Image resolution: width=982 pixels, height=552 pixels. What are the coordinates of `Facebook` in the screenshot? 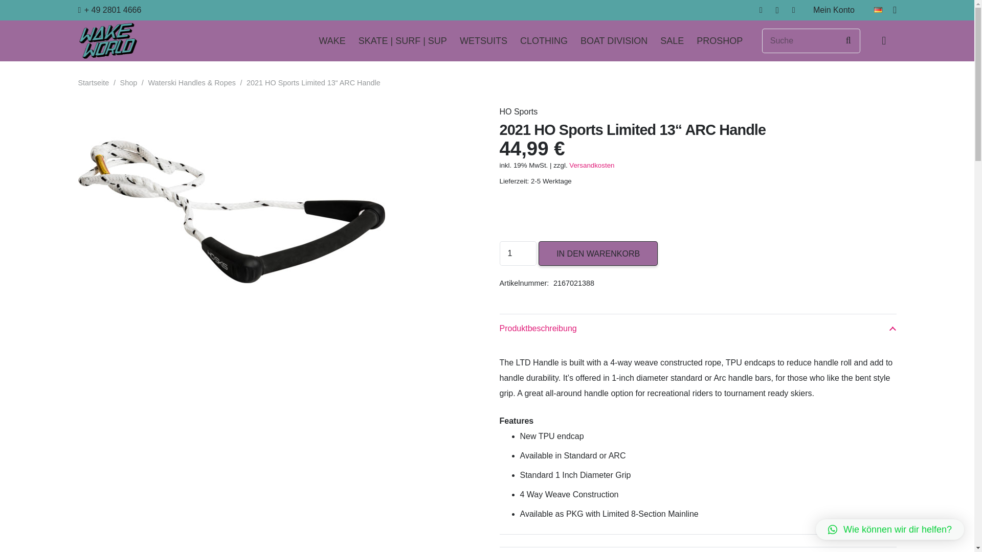 It's located at (761, 10).